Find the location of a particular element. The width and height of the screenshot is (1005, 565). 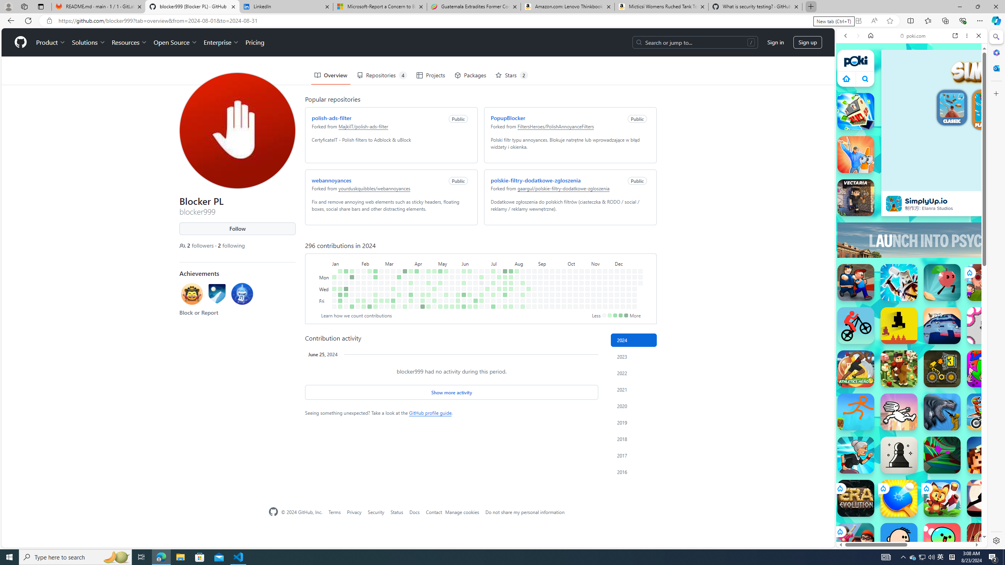

Contribution activity in 2018 is located at coordinates (634, 439).